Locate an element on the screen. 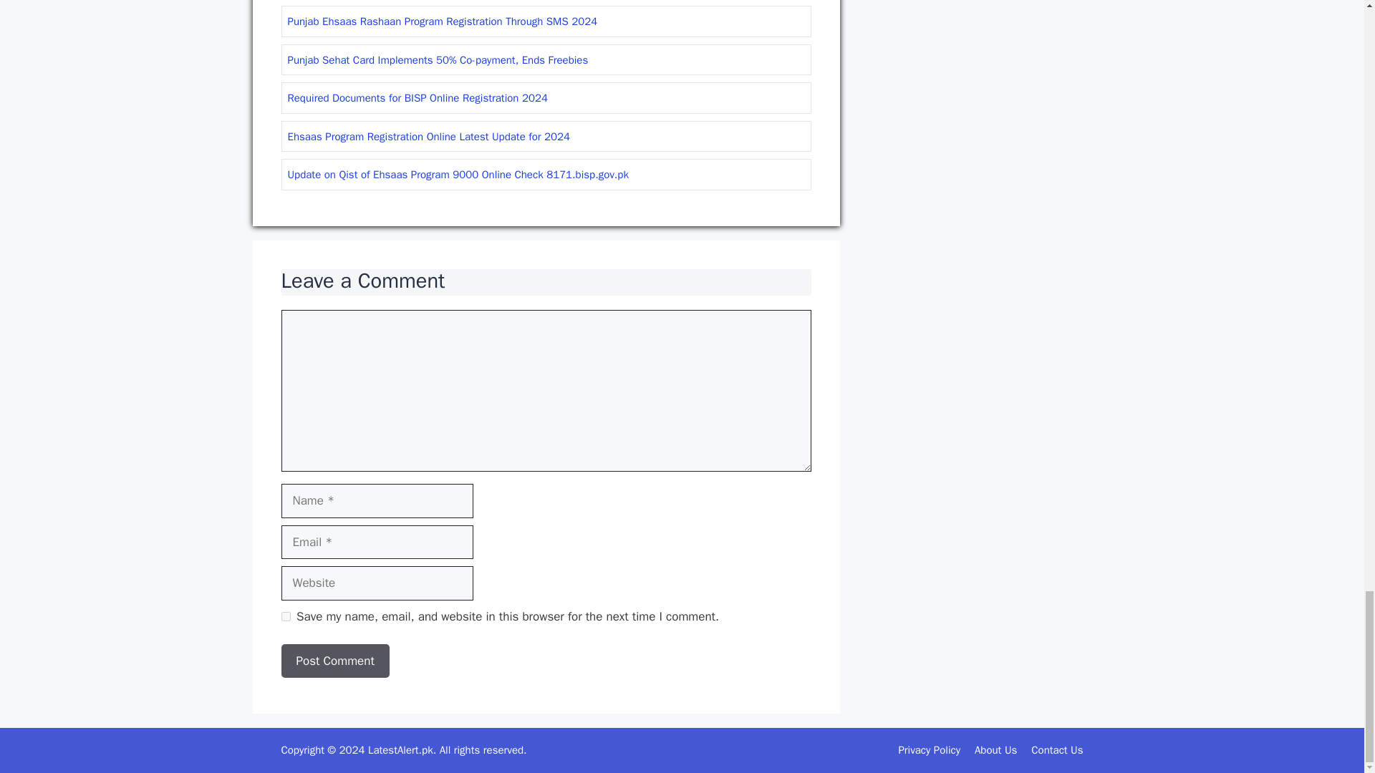 The width and height of the screenshot is (1375, 773). Privacy Policy is located at coordinates (928, 750).